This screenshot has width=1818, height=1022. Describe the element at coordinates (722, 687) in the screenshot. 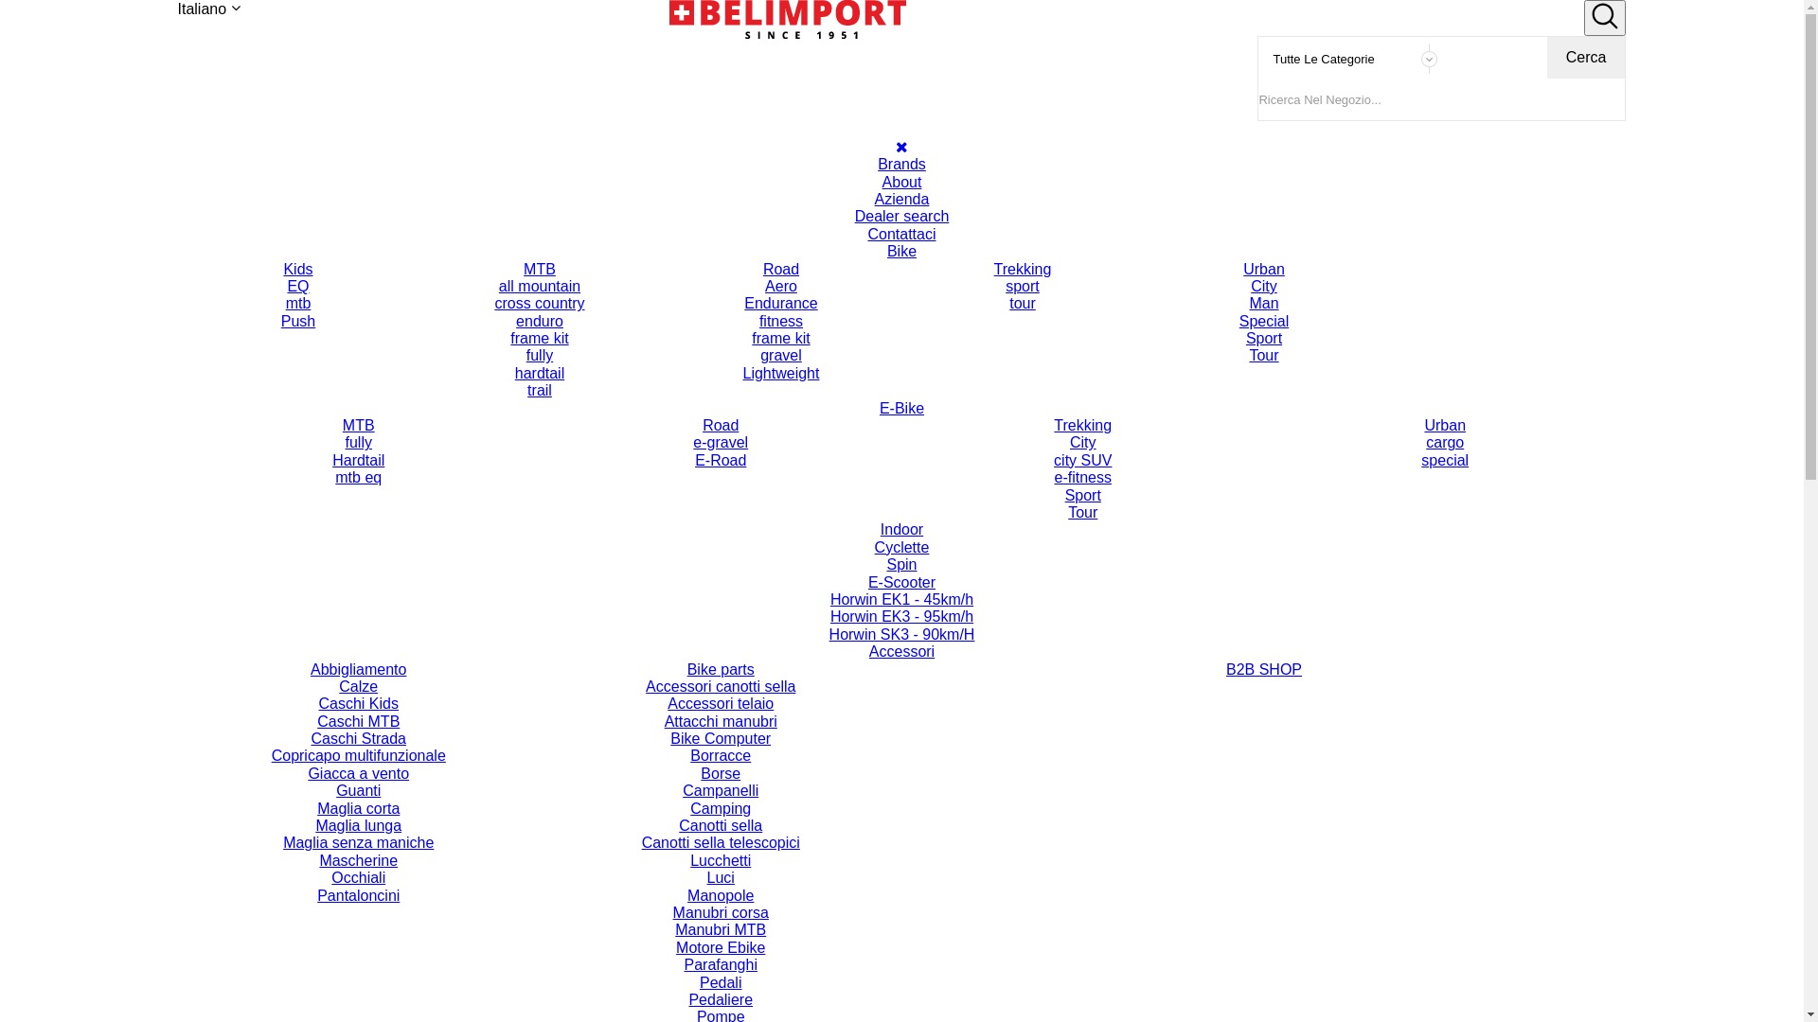

I see `Accessori canotti sella` at that location.